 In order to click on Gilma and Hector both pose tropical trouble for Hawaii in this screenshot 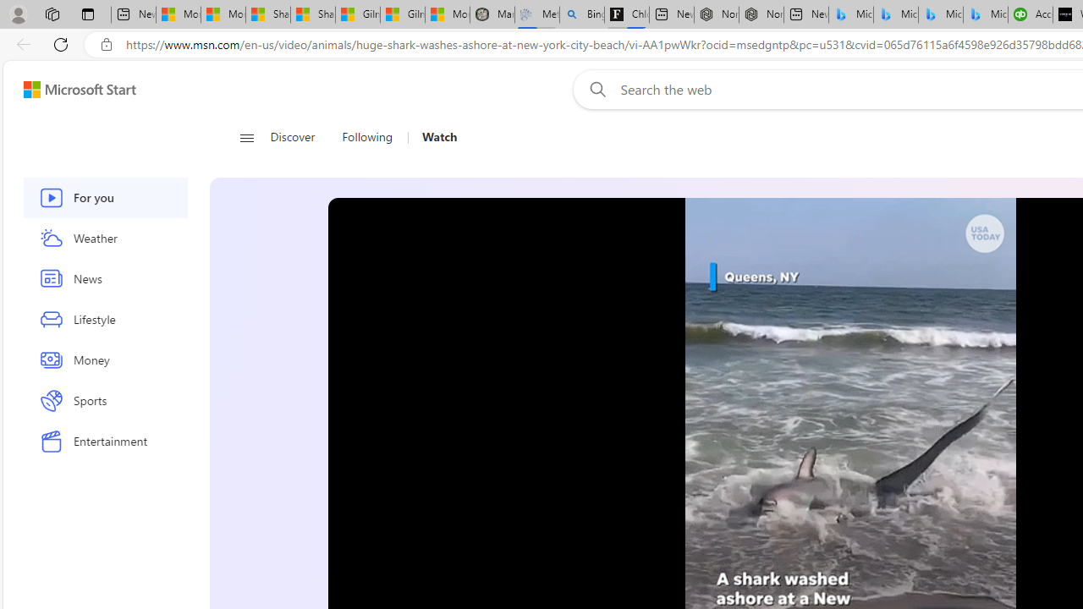, I will do `click(403, 15)`.